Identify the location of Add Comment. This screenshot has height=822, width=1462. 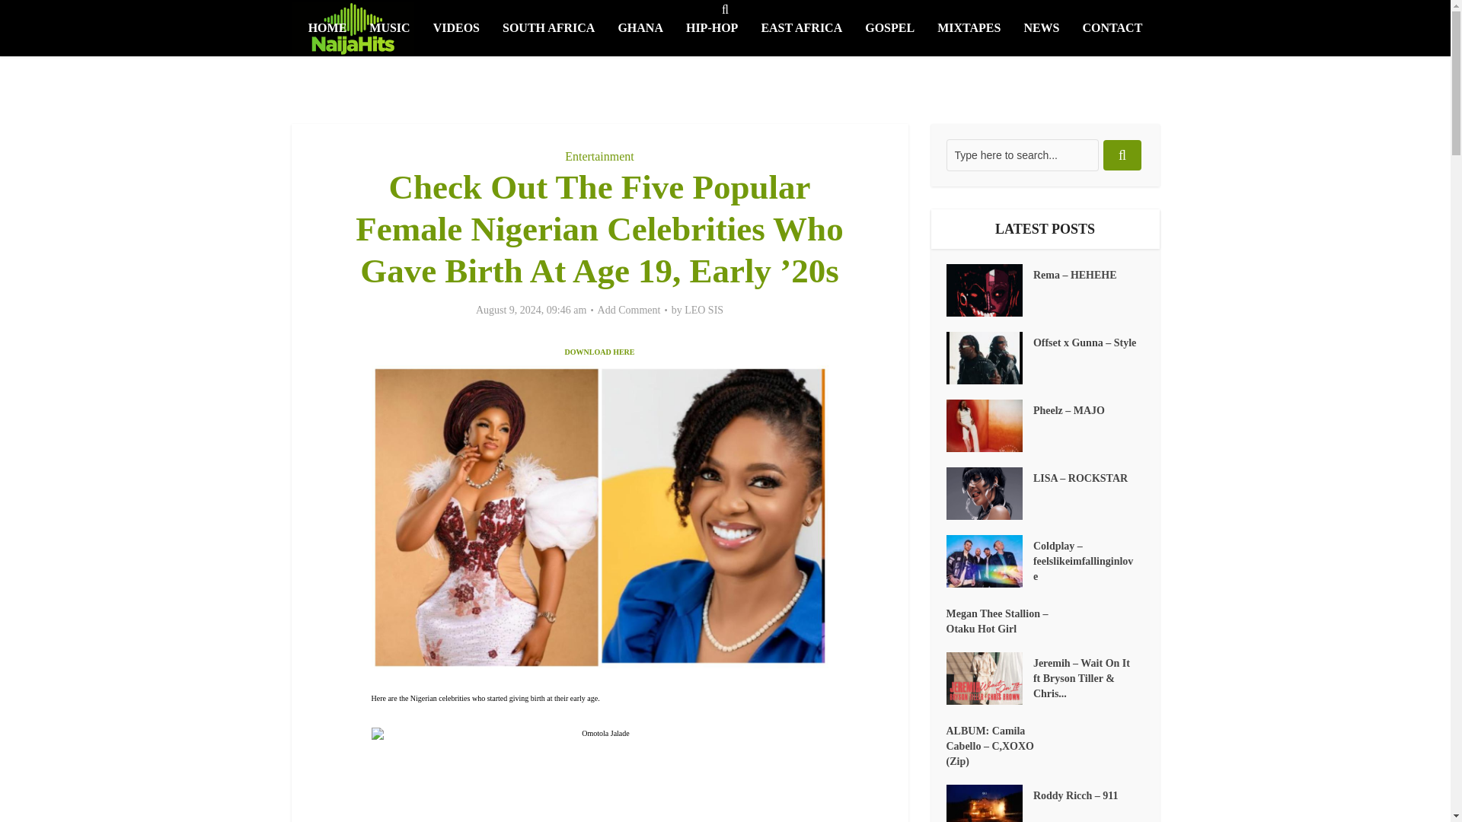
(629, 310).